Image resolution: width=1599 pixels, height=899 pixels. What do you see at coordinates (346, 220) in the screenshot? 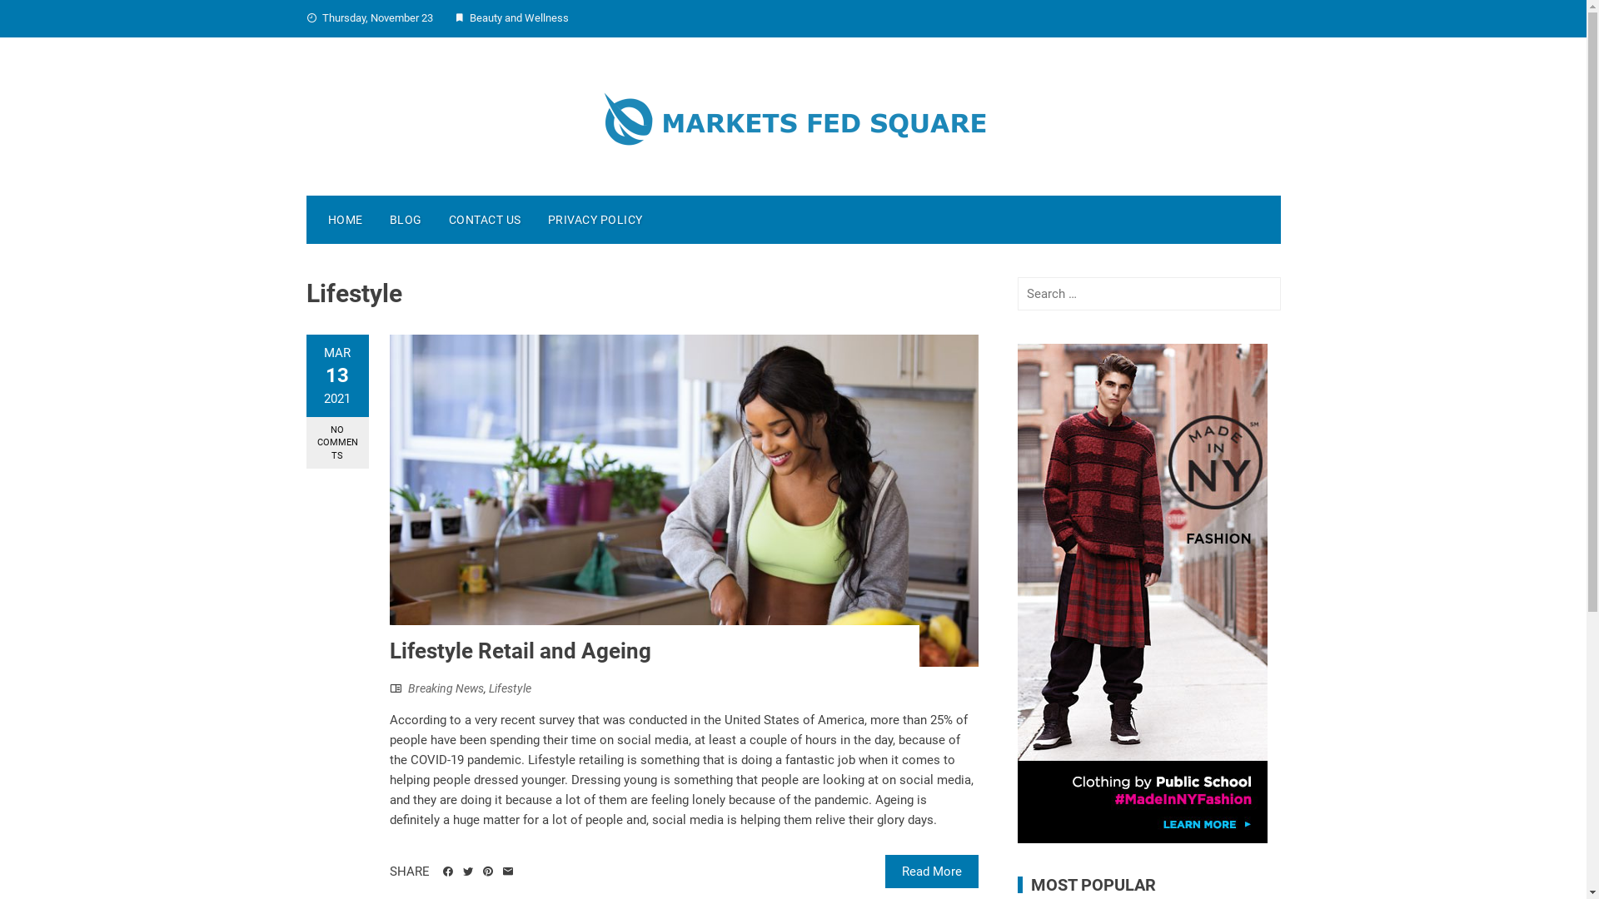
I see `HOME` at bounding box center [346, 220].